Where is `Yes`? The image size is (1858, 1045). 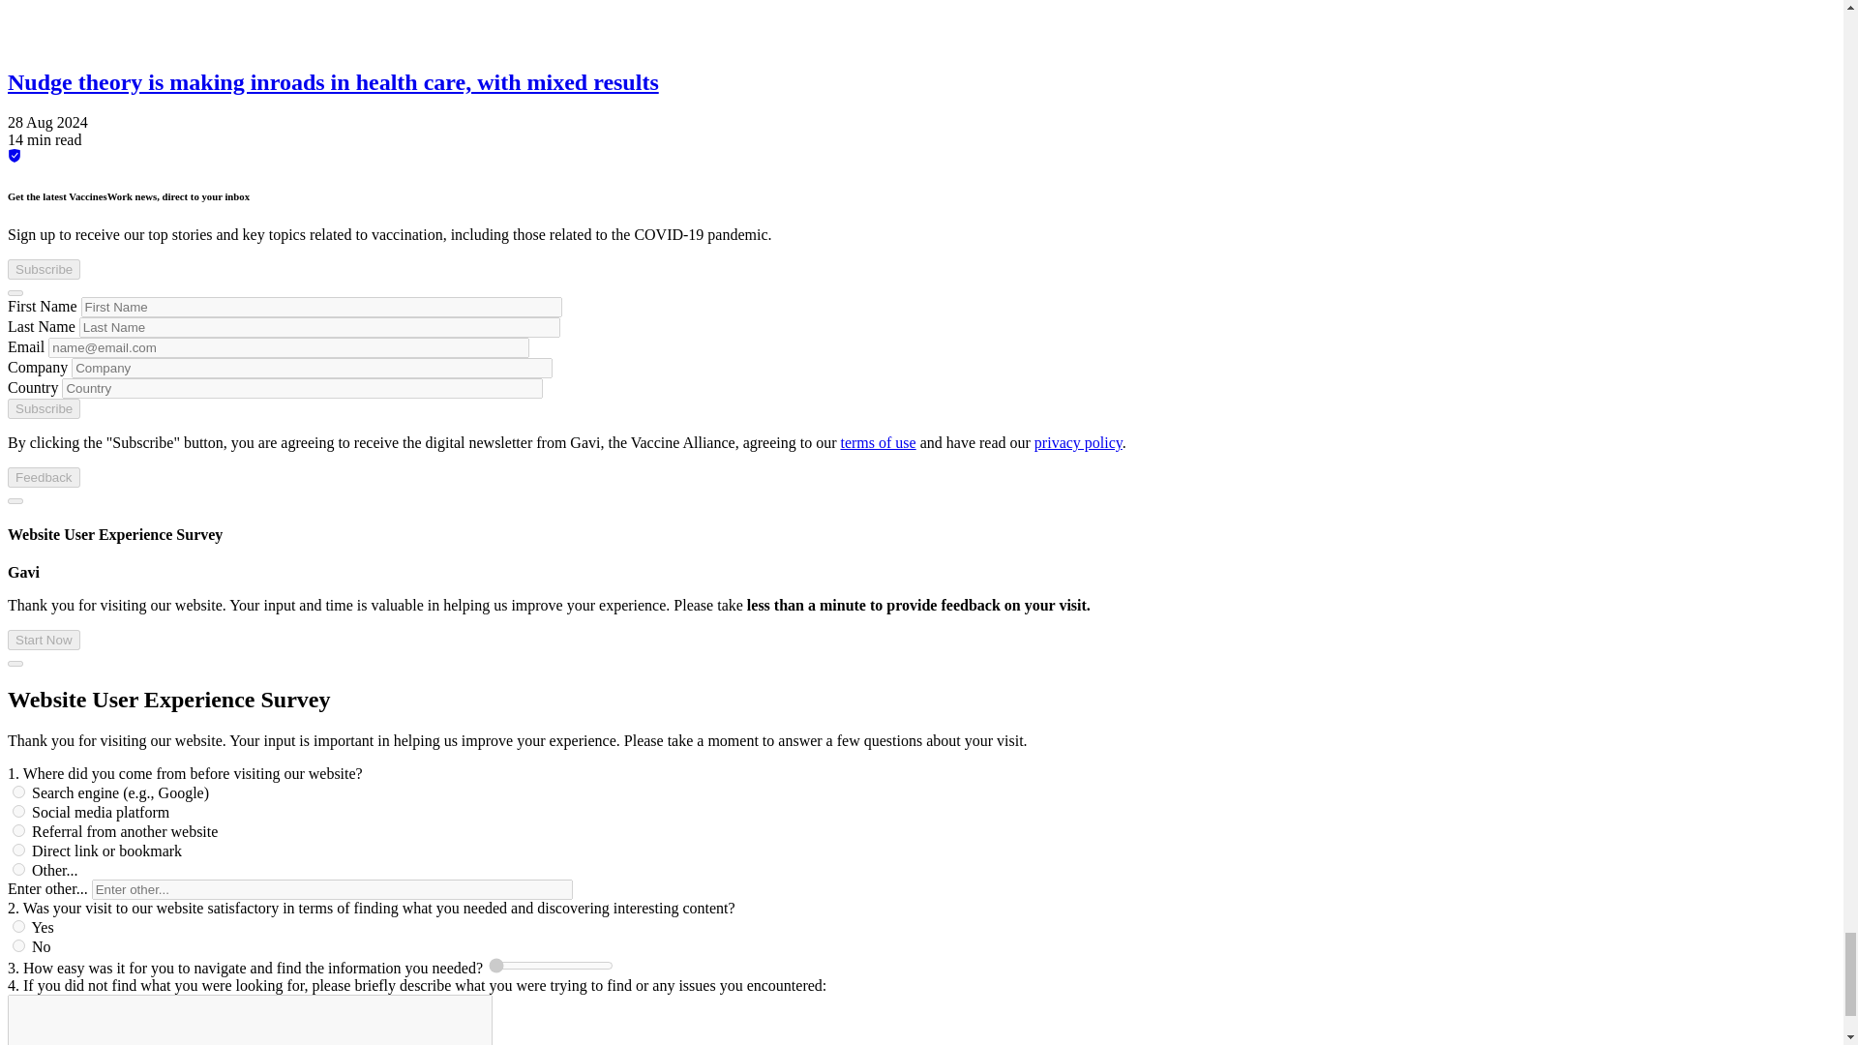
Yes is located at coordinates (19, 927).